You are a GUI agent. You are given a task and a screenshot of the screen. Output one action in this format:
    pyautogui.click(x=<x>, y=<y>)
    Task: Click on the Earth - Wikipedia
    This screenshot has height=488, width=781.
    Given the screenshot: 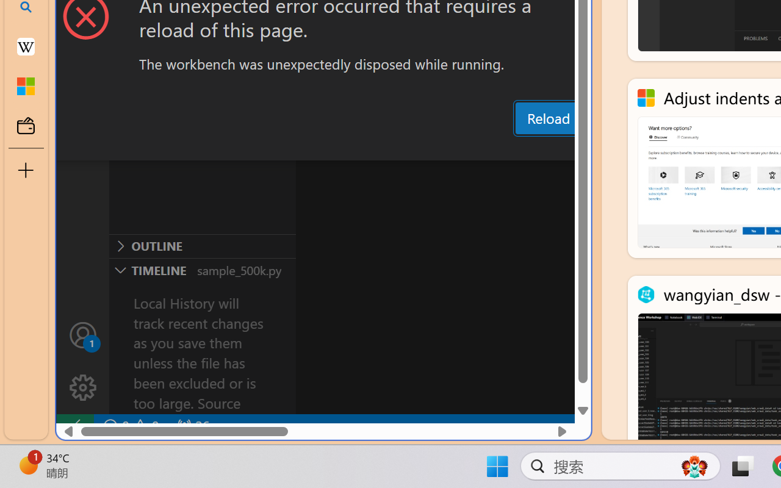 What is the action you would take?
    pyautogui.click(x=26, y=46)
    